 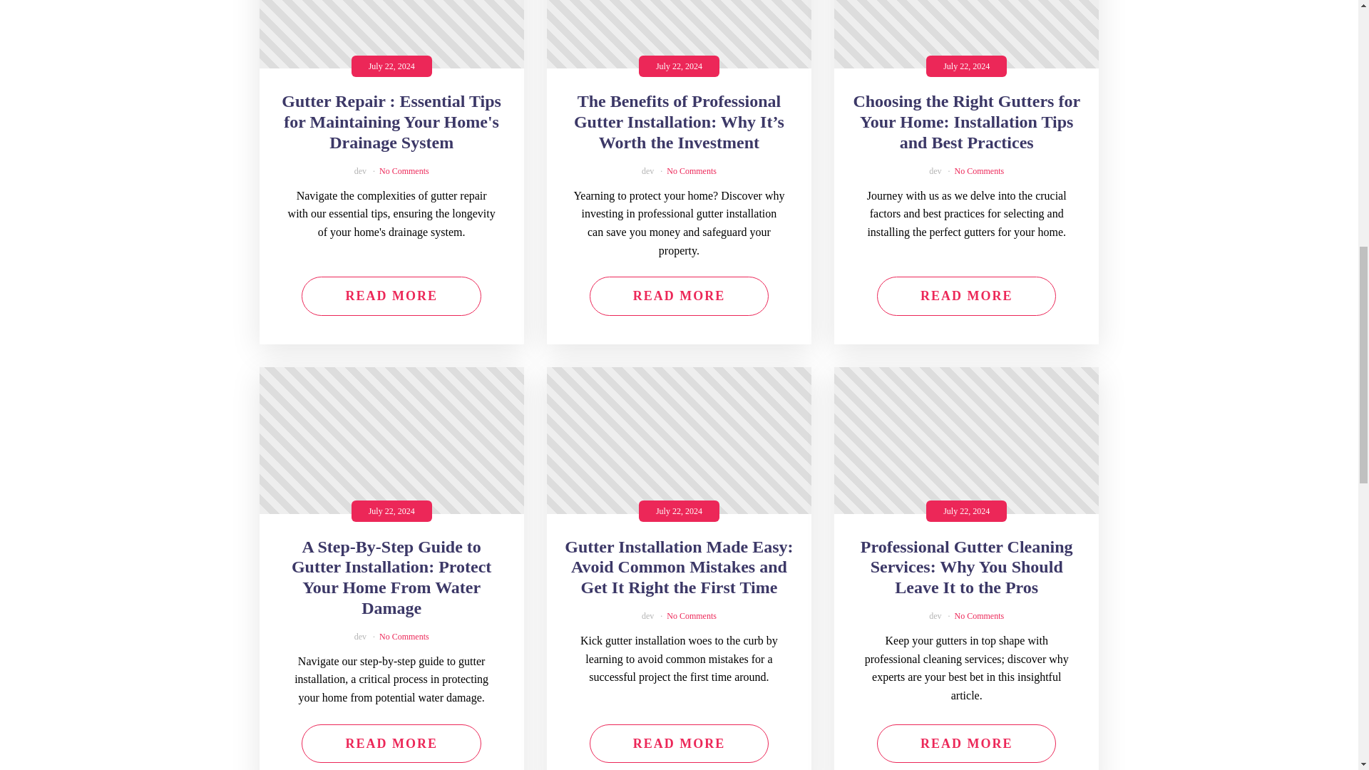 What do you see at coordinates (404, 171) in the screenshot?
I see `No Comments` at bounding box center [404, 171].